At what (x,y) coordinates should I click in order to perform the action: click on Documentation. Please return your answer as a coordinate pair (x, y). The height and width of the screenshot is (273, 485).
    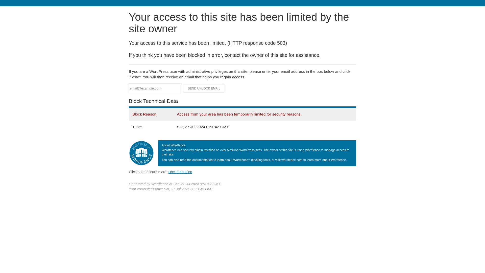
    Looking at the image, I should click on (180, 172).